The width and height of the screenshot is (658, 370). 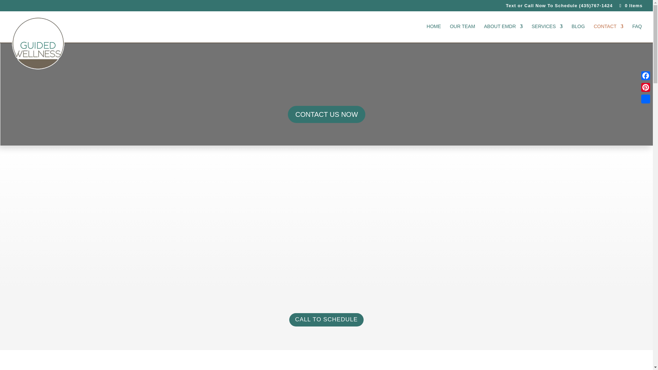 What do you see at coordinates (645, 75) in the screenshot?
I see `Facebook` at bounding box center [645, 75].